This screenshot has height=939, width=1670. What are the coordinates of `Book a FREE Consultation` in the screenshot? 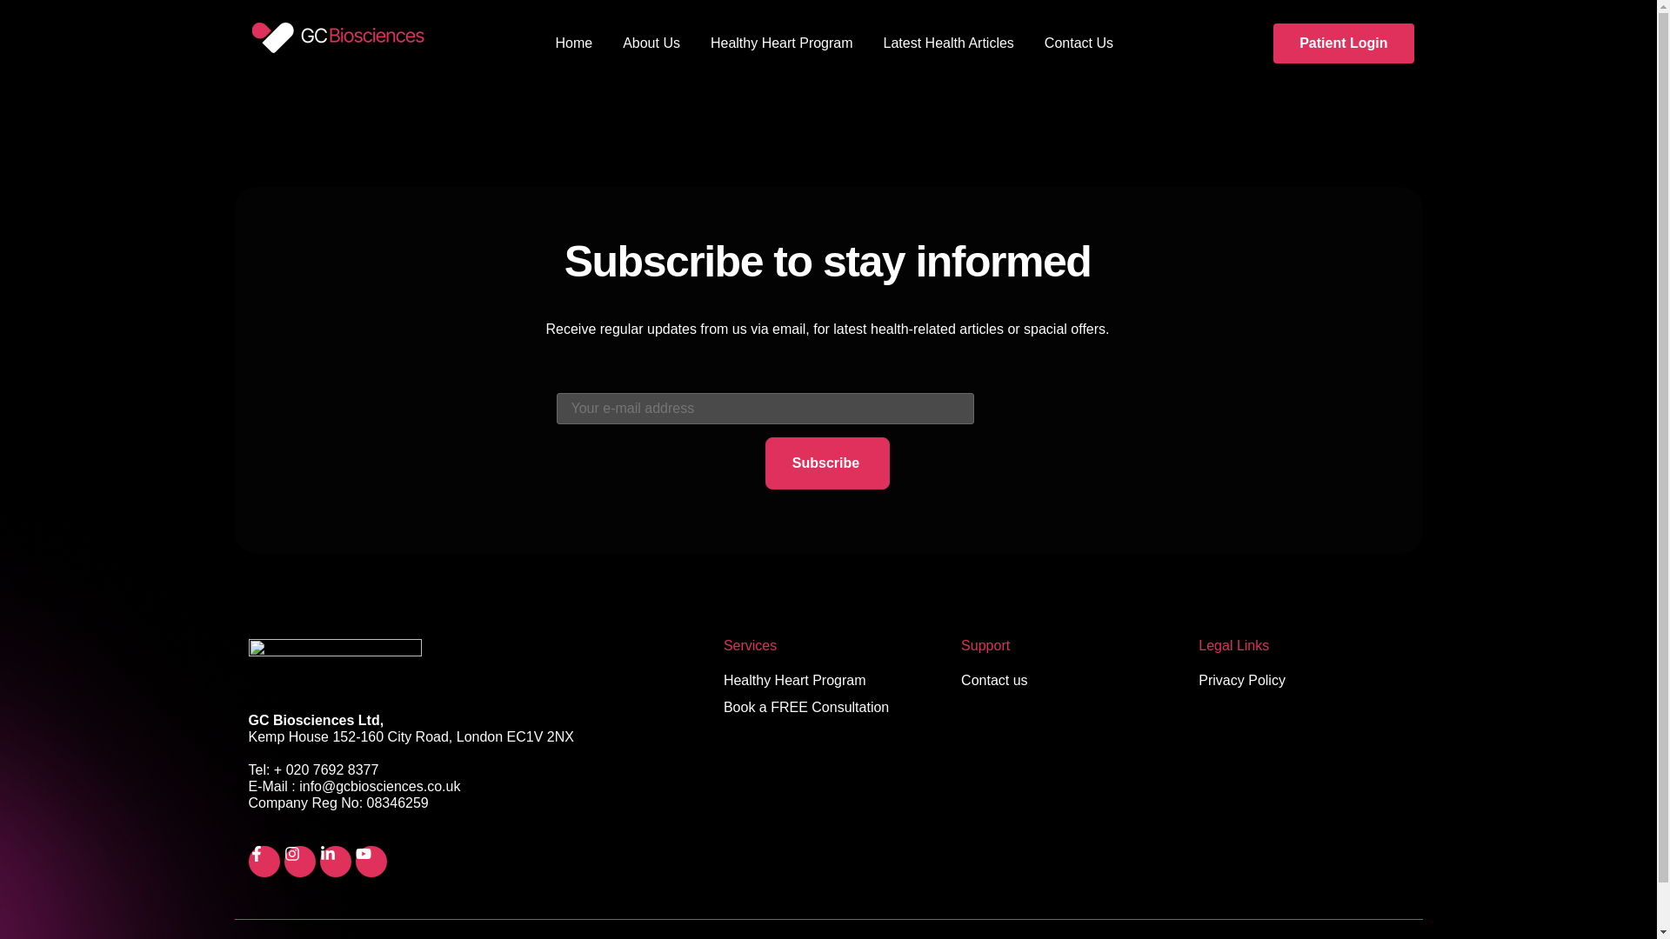 It's located at (828, 708).